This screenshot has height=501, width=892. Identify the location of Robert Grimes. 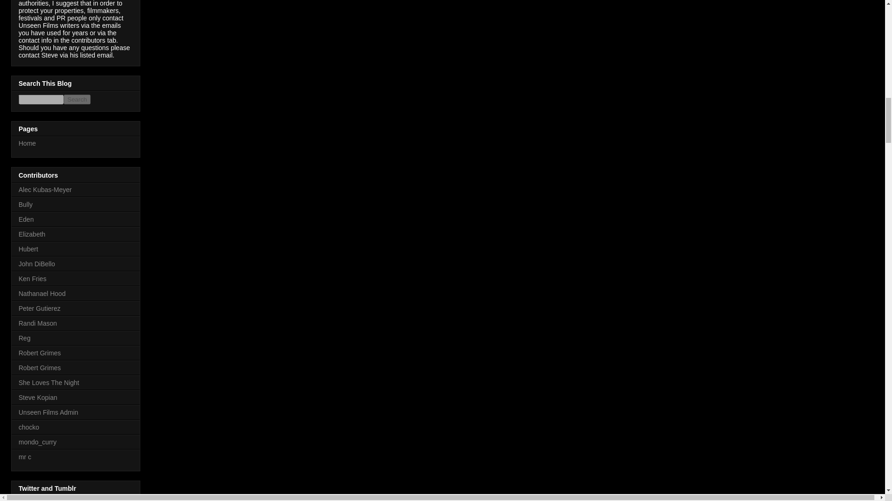
(39, 368).